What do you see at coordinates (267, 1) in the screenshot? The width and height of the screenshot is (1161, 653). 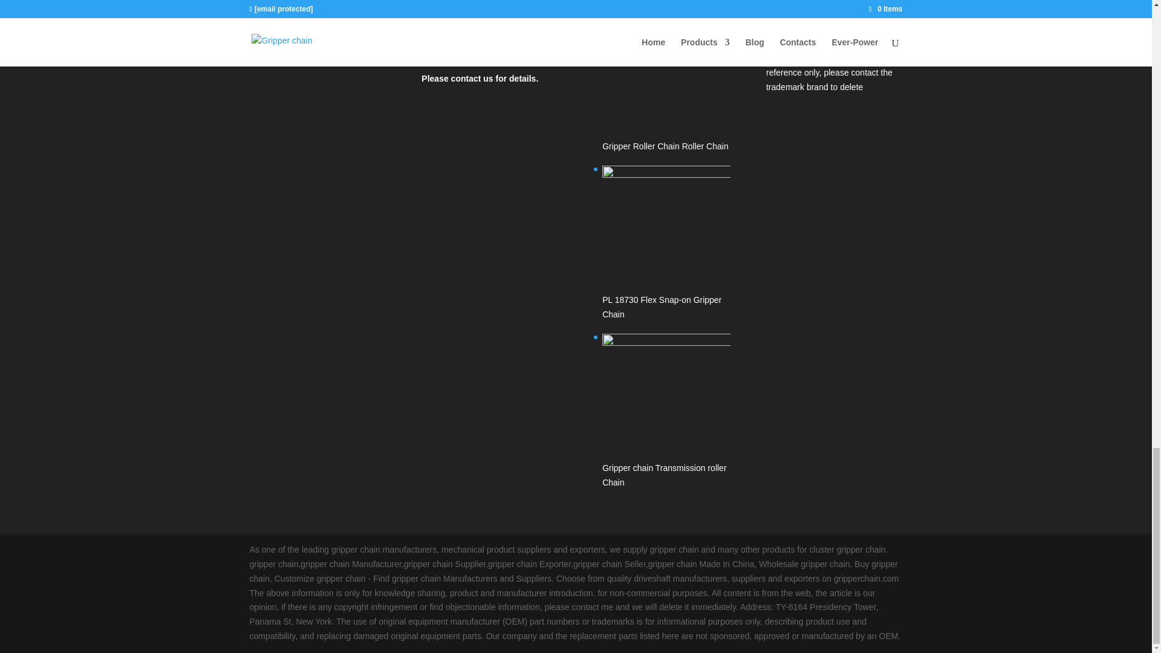 I see `About Us` at bounding box center [267, 1].